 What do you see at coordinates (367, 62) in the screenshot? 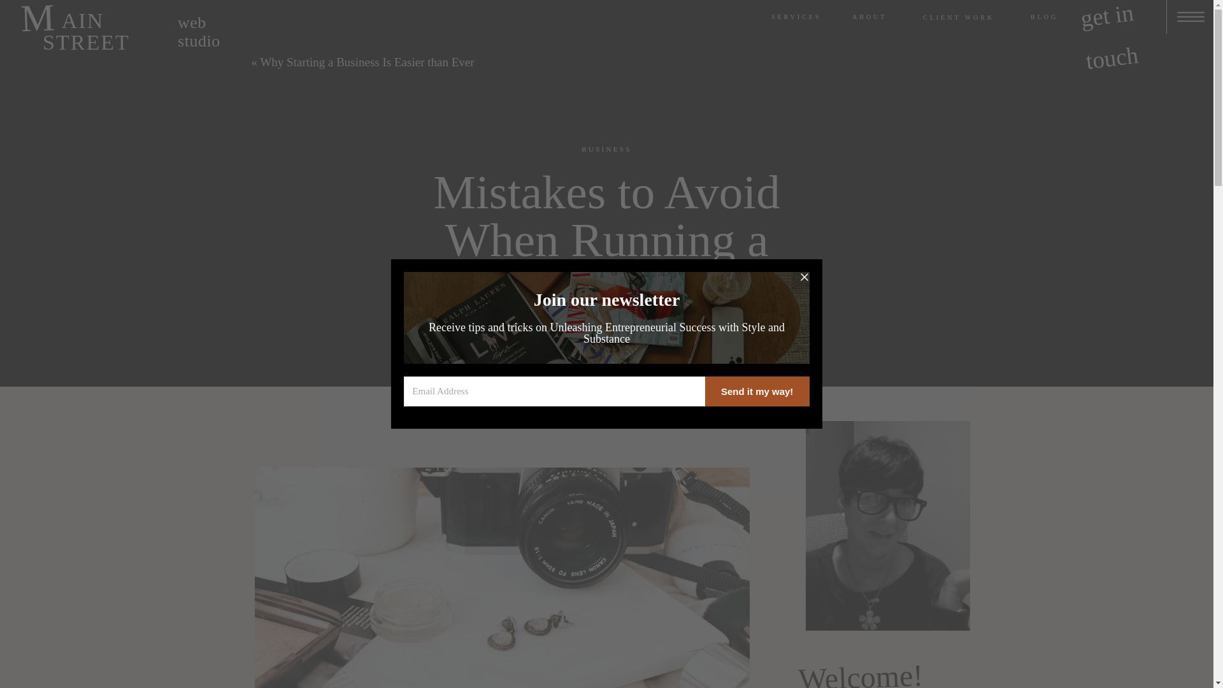
I see `Why Starting a Business Is Easier than Ever` at bounding box center [367, 62].